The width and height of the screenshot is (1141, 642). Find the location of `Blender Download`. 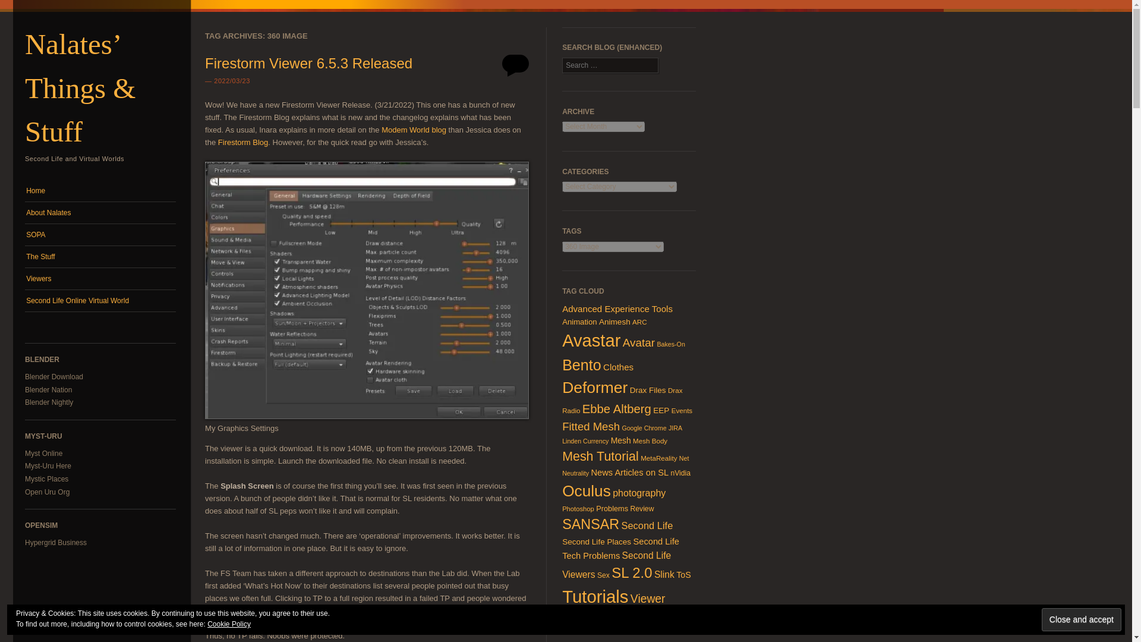

Blender Download is located at coordinates (54, 377).